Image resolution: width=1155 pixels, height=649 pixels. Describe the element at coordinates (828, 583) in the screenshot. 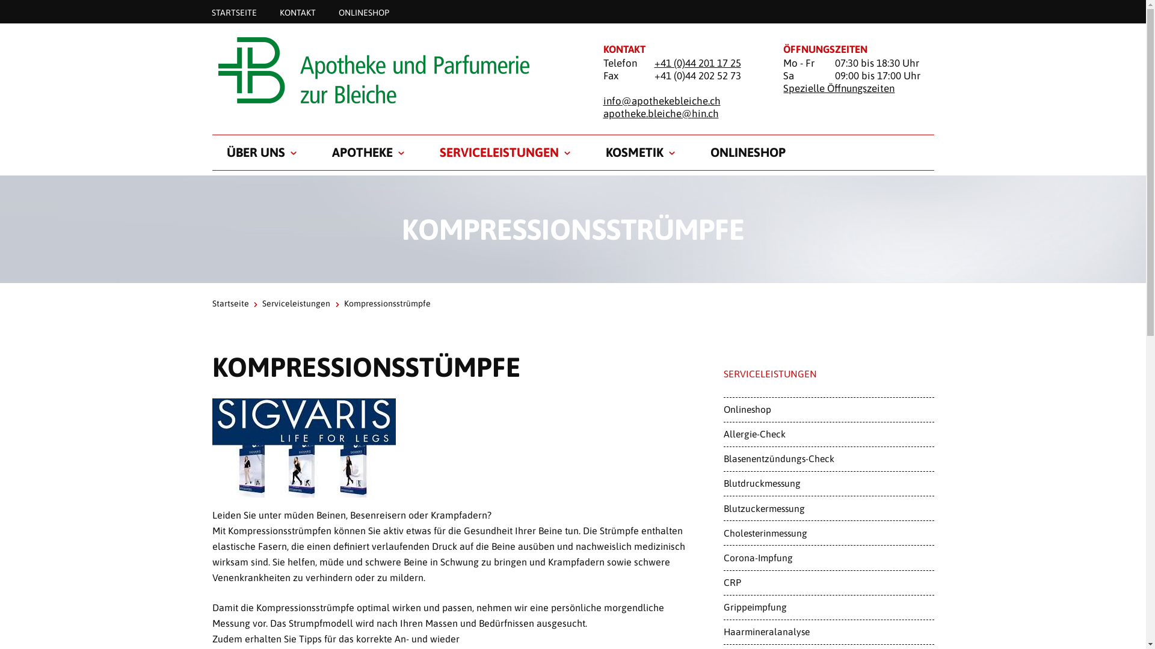

I see `CRP` at that location.